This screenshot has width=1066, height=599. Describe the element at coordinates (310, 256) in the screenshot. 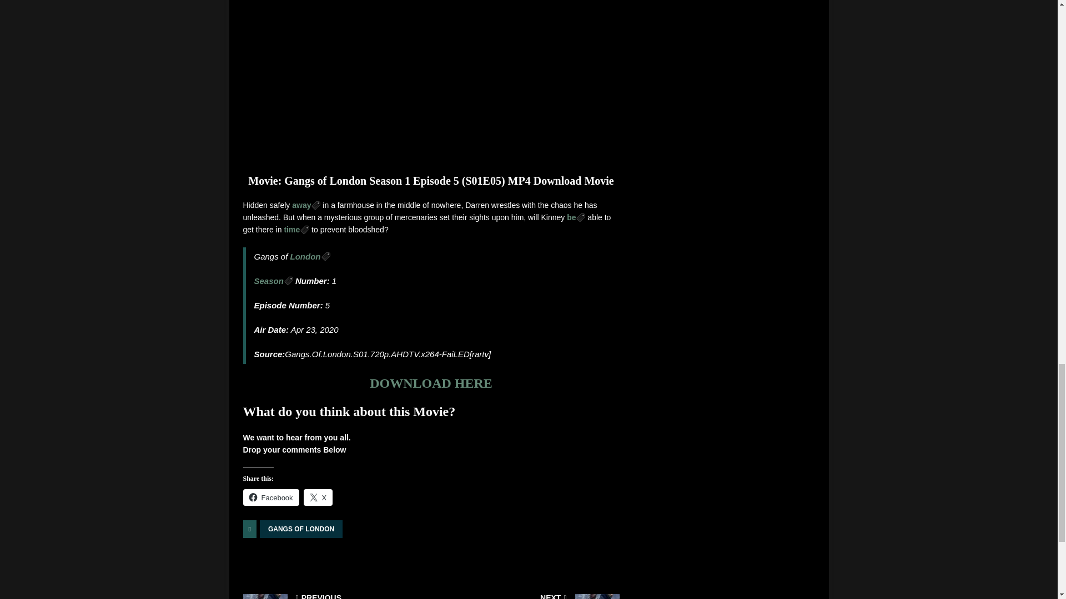

I see `London` at that location.